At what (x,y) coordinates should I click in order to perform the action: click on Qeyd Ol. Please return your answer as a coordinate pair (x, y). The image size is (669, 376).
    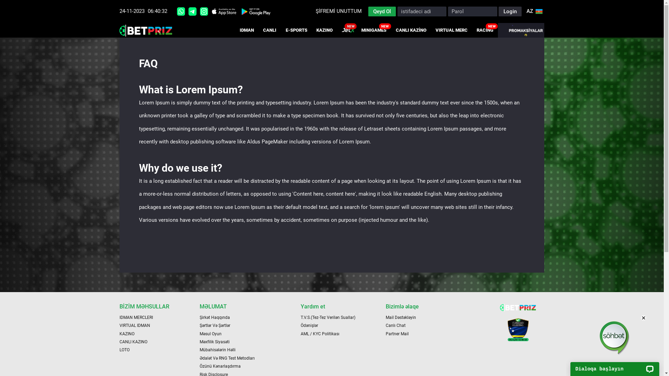
    Looking at the image, I should click on (382, 11).